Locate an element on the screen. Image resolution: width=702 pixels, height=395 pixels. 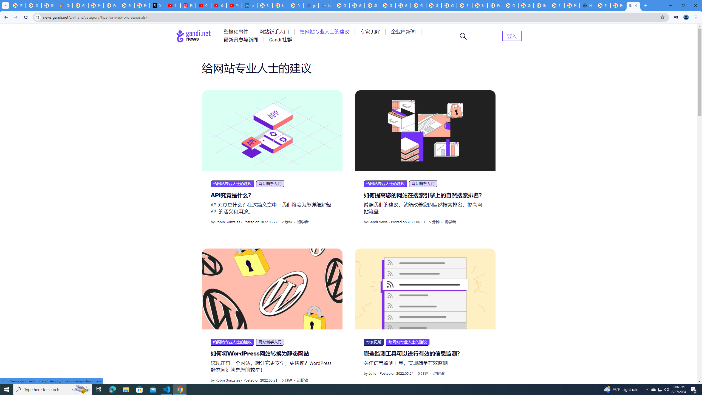
X is located at coordinates (157, 5).